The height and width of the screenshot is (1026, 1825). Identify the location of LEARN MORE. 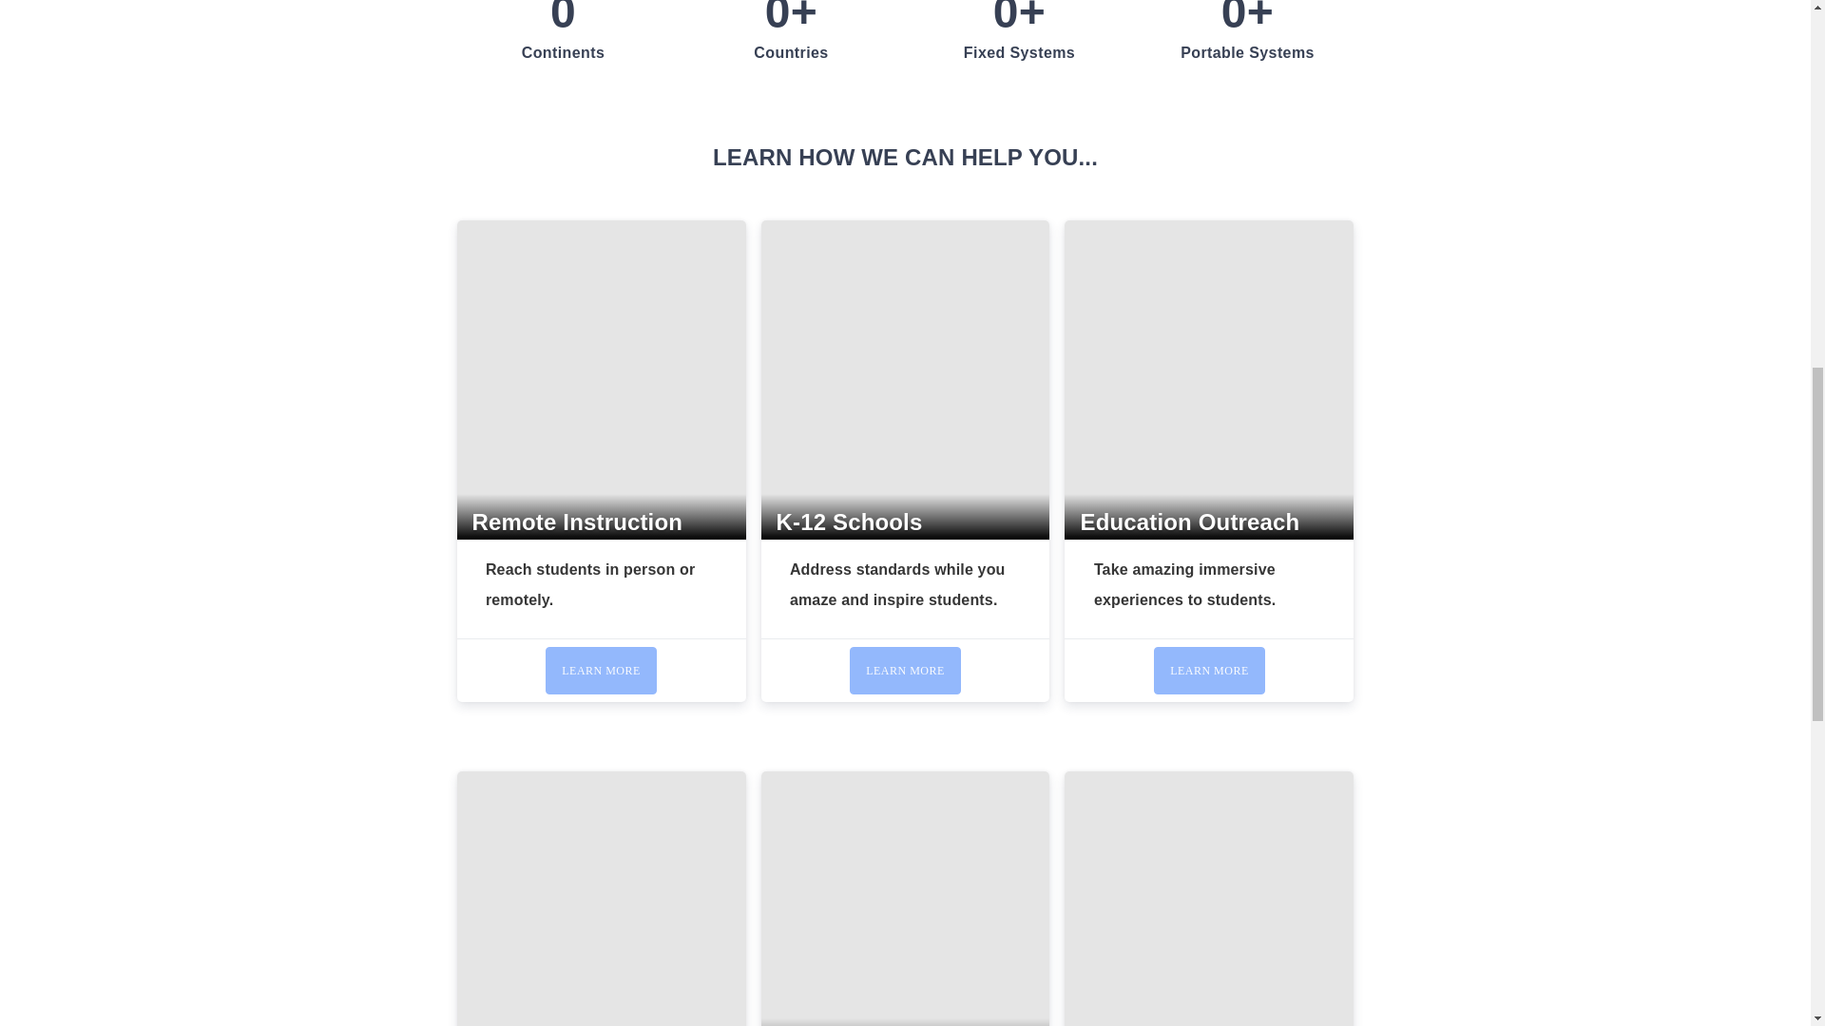
(1209, 671).